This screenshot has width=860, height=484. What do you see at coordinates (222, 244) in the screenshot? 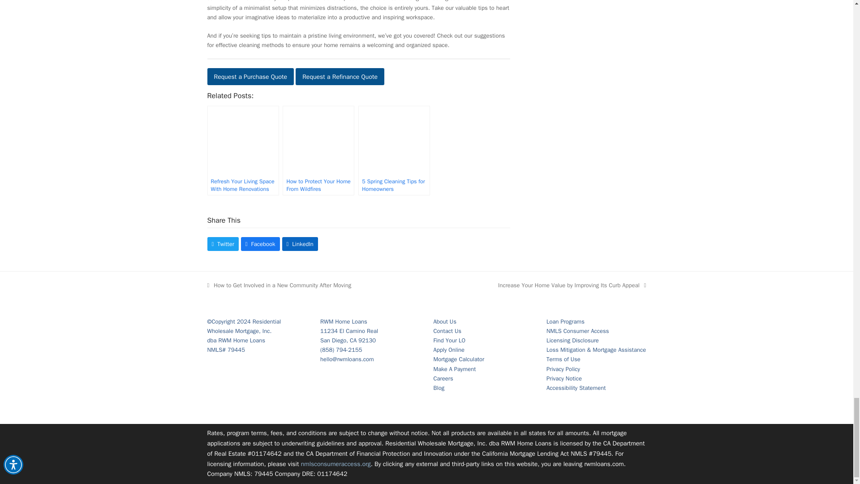
I see `Twitter` at bounding box center [222, 244].